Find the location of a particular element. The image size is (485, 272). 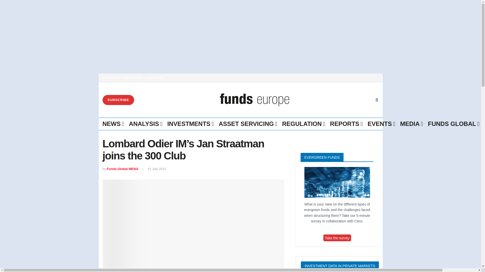

ANALYSIS is located at coordinates (145, 124).